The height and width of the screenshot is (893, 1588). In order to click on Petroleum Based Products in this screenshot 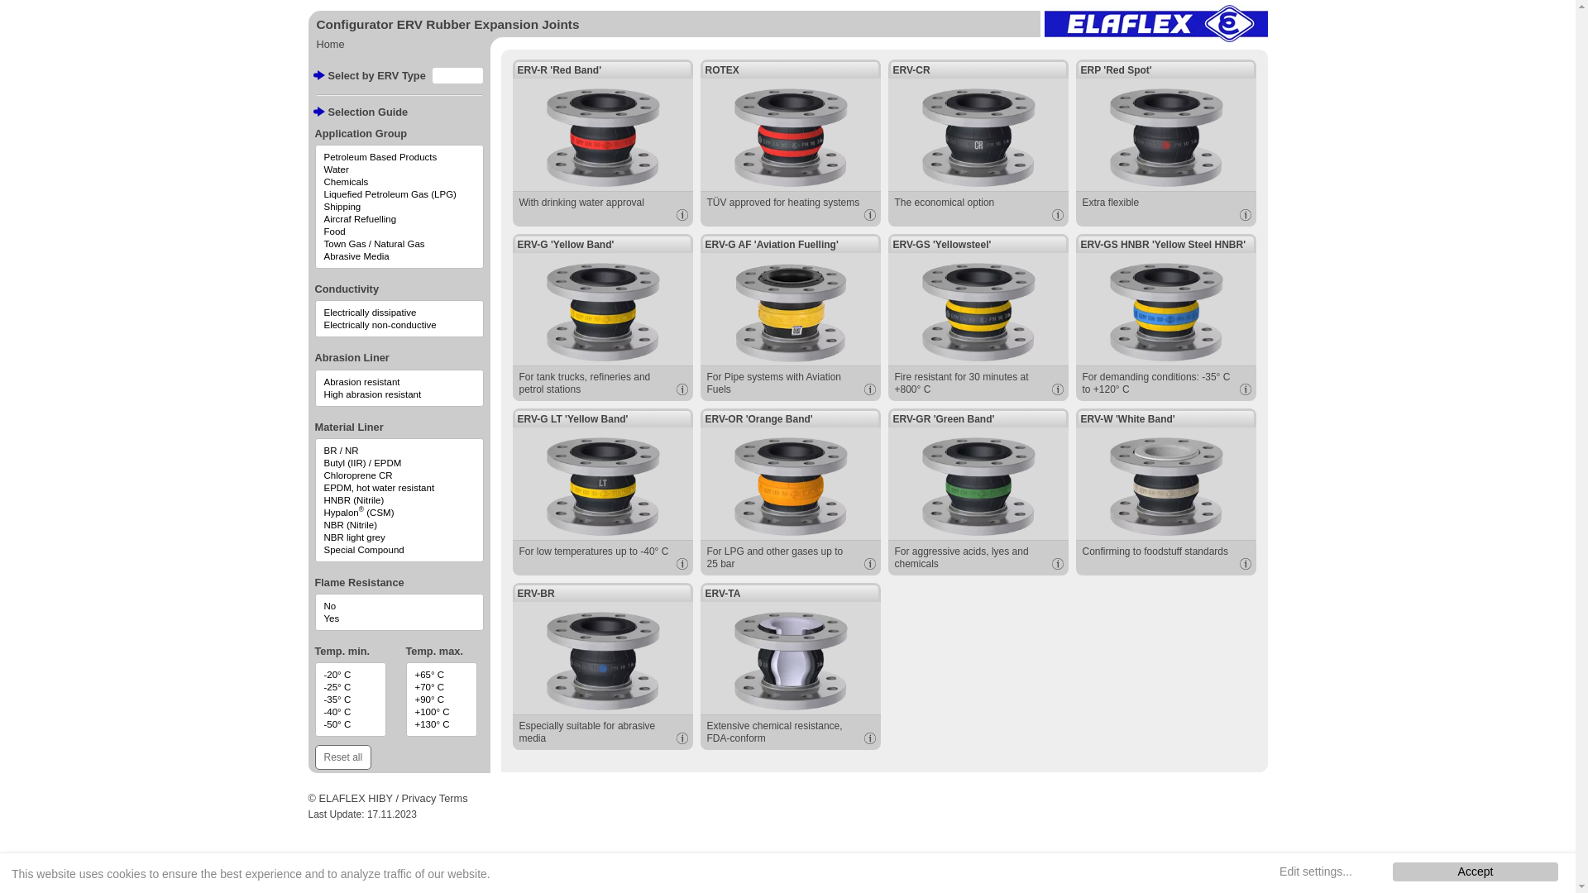, I will do `click(399, 157)`.